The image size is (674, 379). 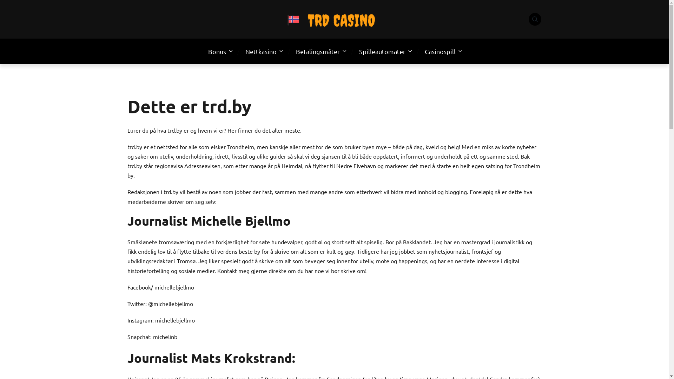 I want to click on Nettkasino, so click(x=260, y=51).